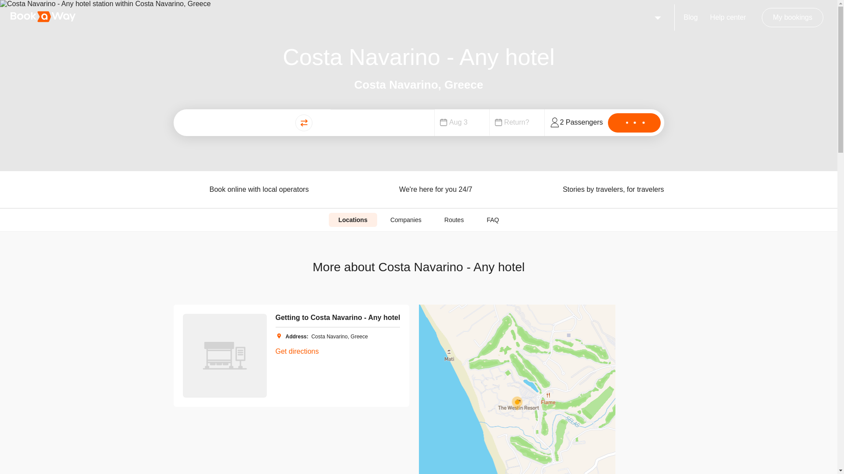 Image resolution: width=844 pixels, height=474 pixels. What do you see at coordinates (793, 17) in the screenshot?
I see `My bookings` at bounding box center [793, 17].